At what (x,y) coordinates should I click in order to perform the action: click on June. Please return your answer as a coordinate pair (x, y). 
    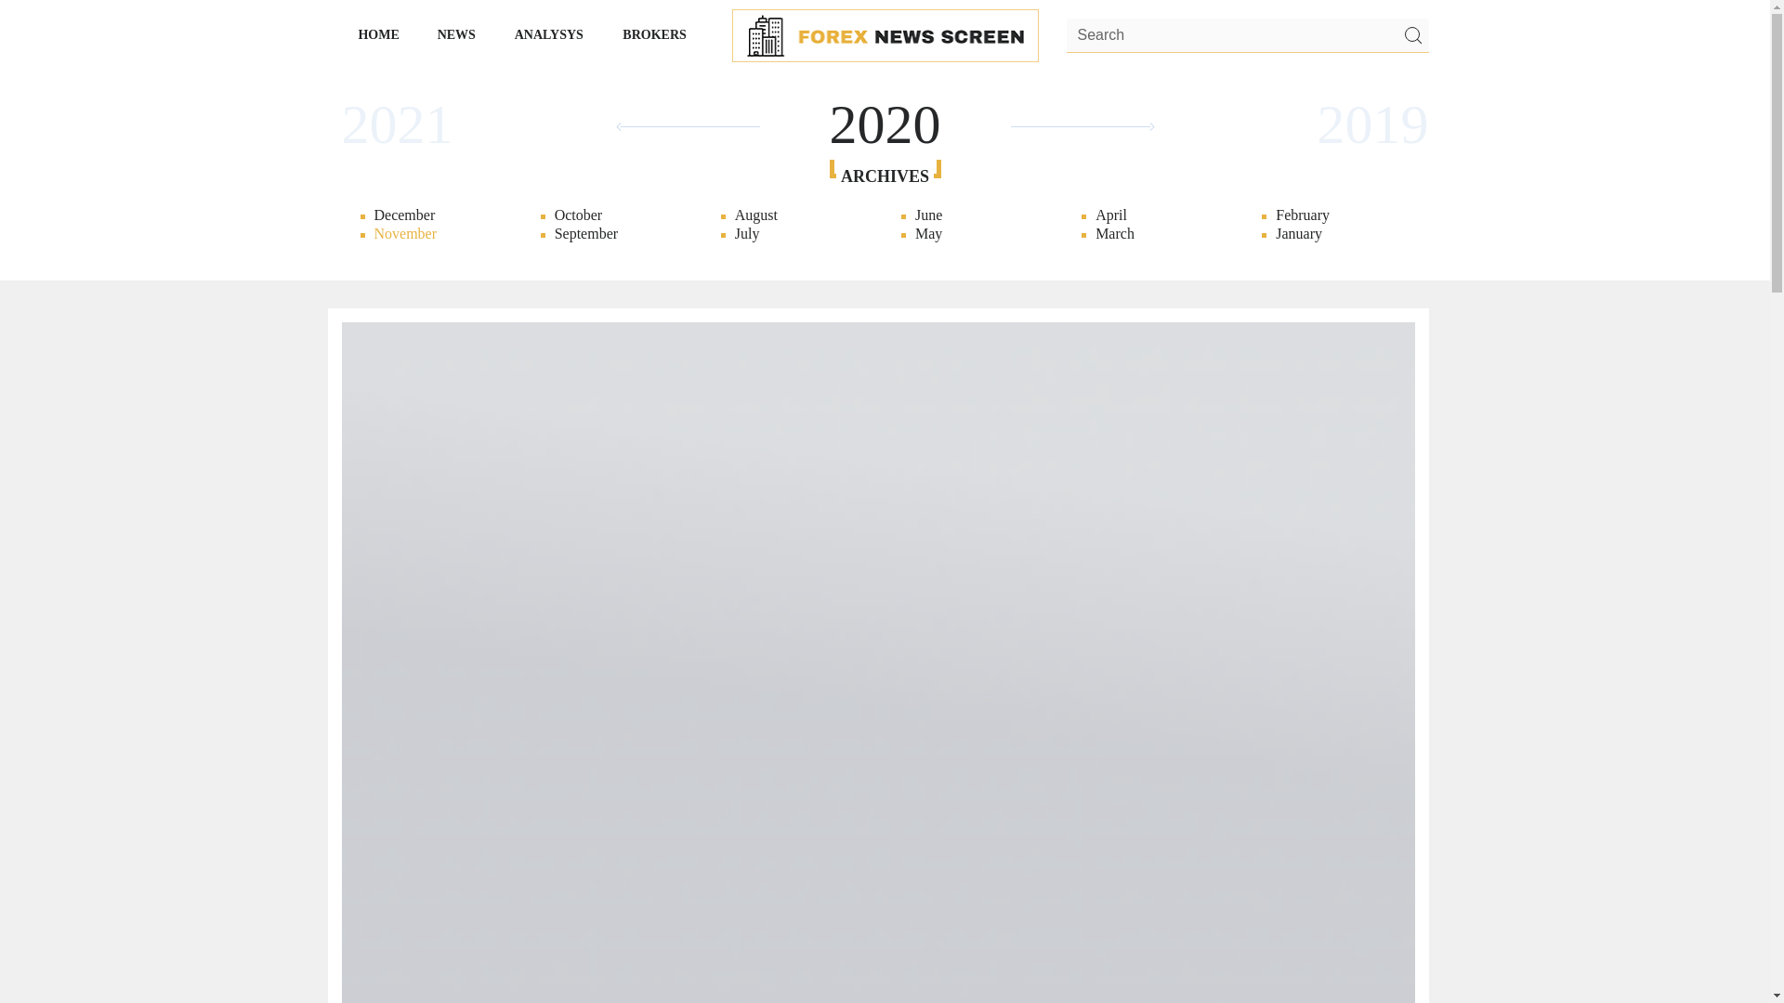
    Looking at the image, I should click on (975, 215).